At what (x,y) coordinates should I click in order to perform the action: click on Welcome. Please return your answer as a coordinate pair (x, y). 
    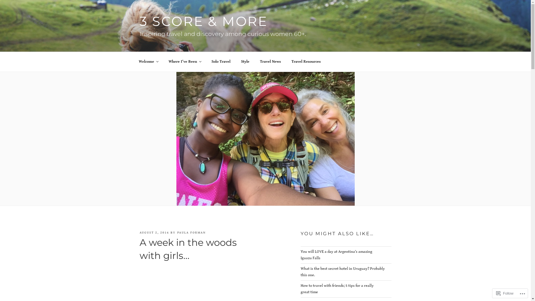
    Looking at the image, I should click on (148, 62).